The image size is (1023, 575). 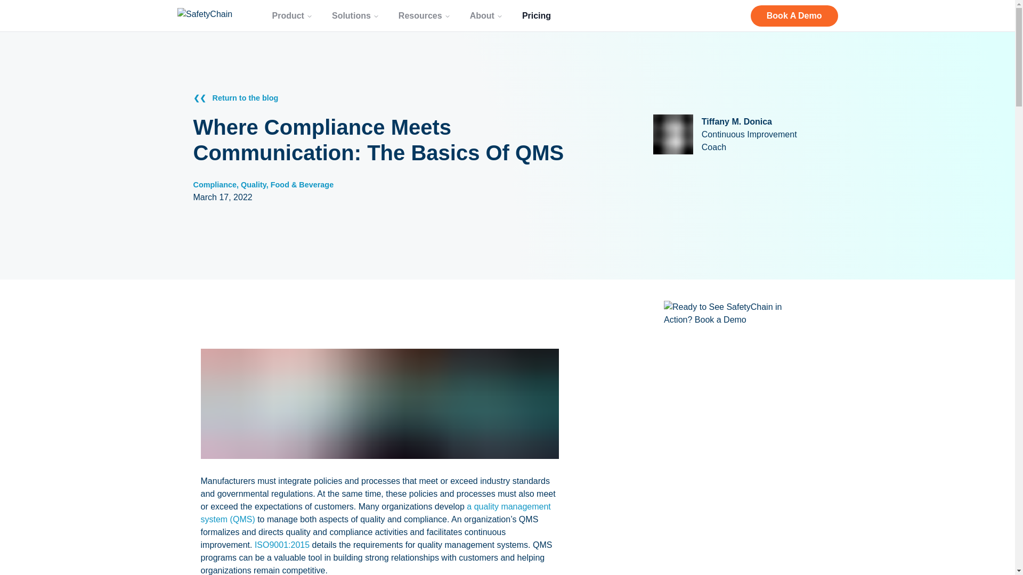 What do you see at coordinates (292, 15) in the screenshot?
I see `Product` at bounding box center [292, 15].